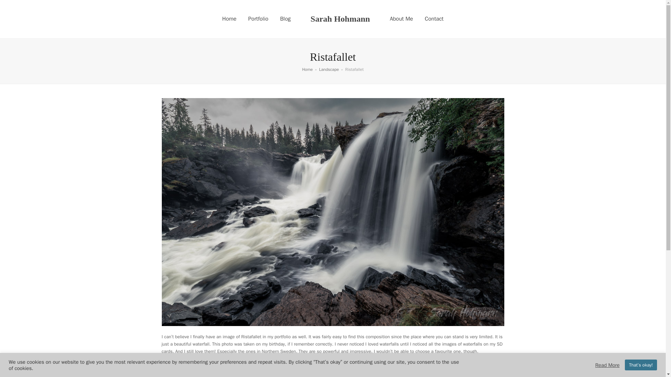 The height and width of the screenshot is (377, 671). What do you see at coordinates (434, 19) in the screenshot?
I see `Contact` at bounding box center [434, 19].